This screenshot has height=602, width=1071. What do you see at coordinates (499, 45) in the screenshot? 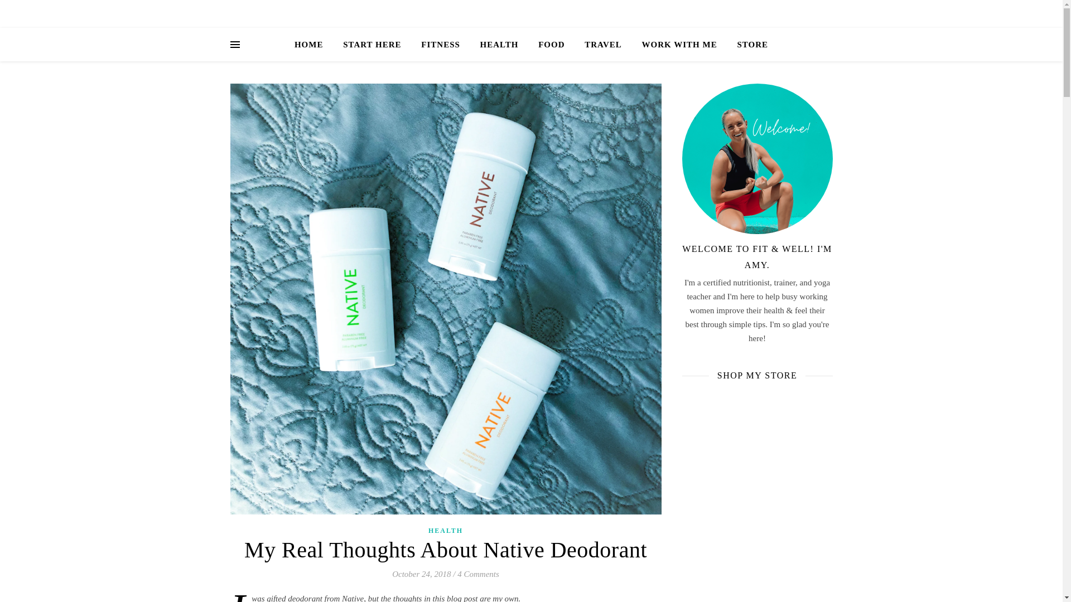
I see `HEALTH` at bounding box center [499, 45].